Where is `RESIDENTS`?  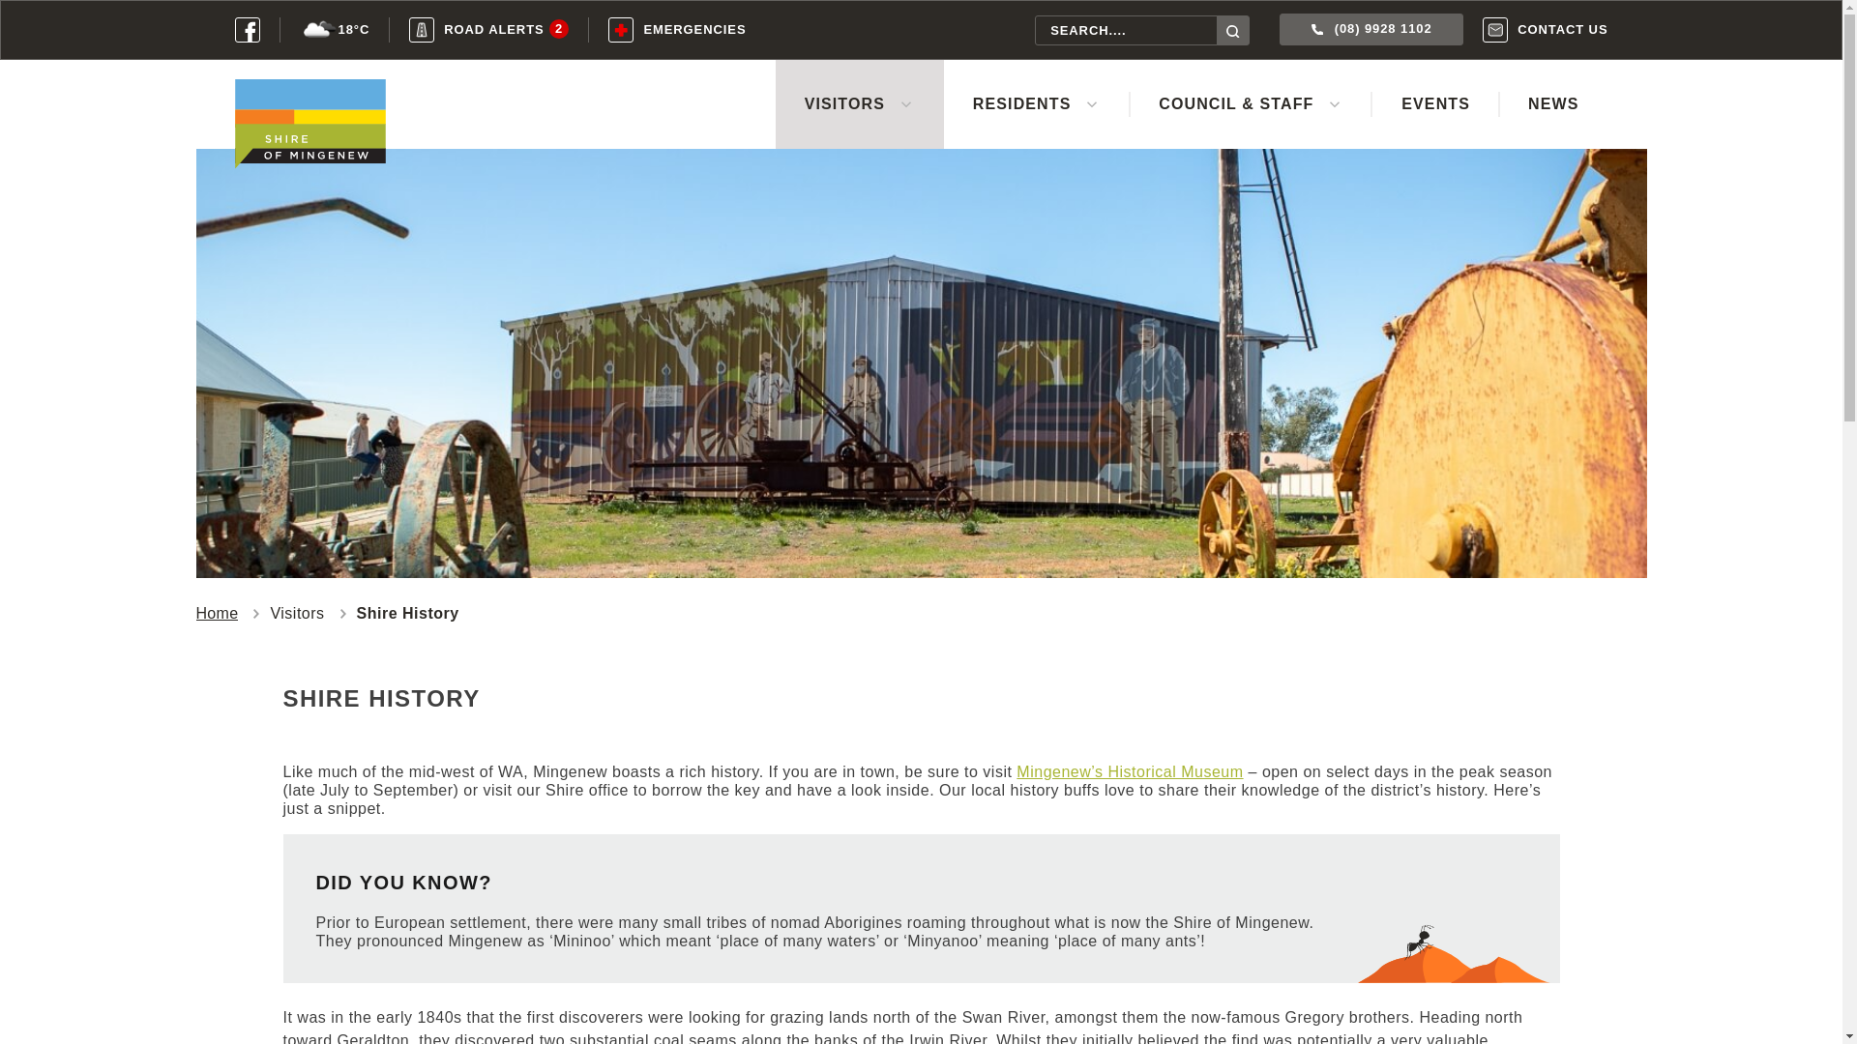 RESIDENTS is located at coordinates (487, 29).